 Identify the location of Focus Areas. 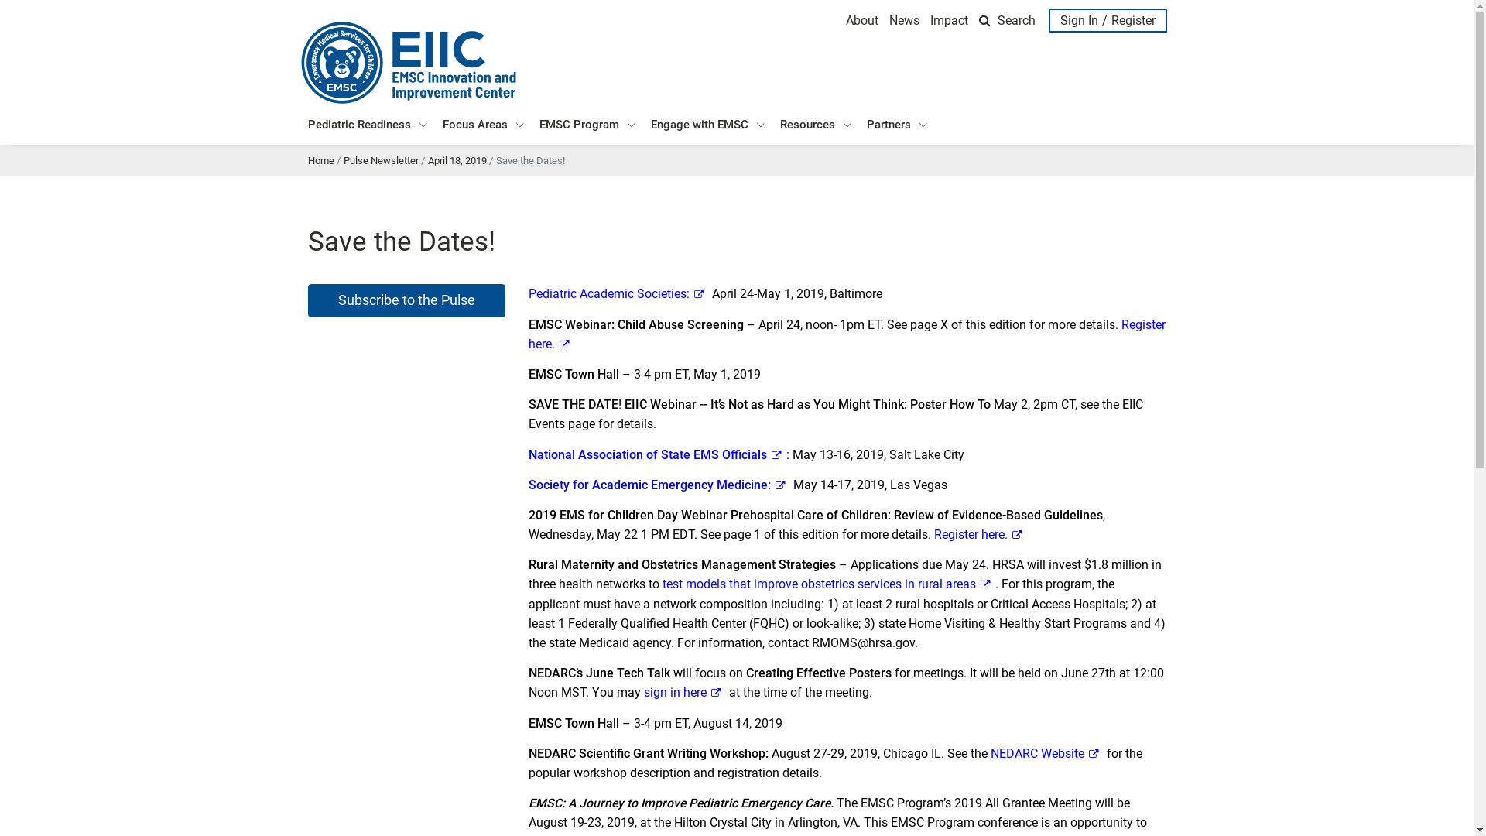
(483, 125).